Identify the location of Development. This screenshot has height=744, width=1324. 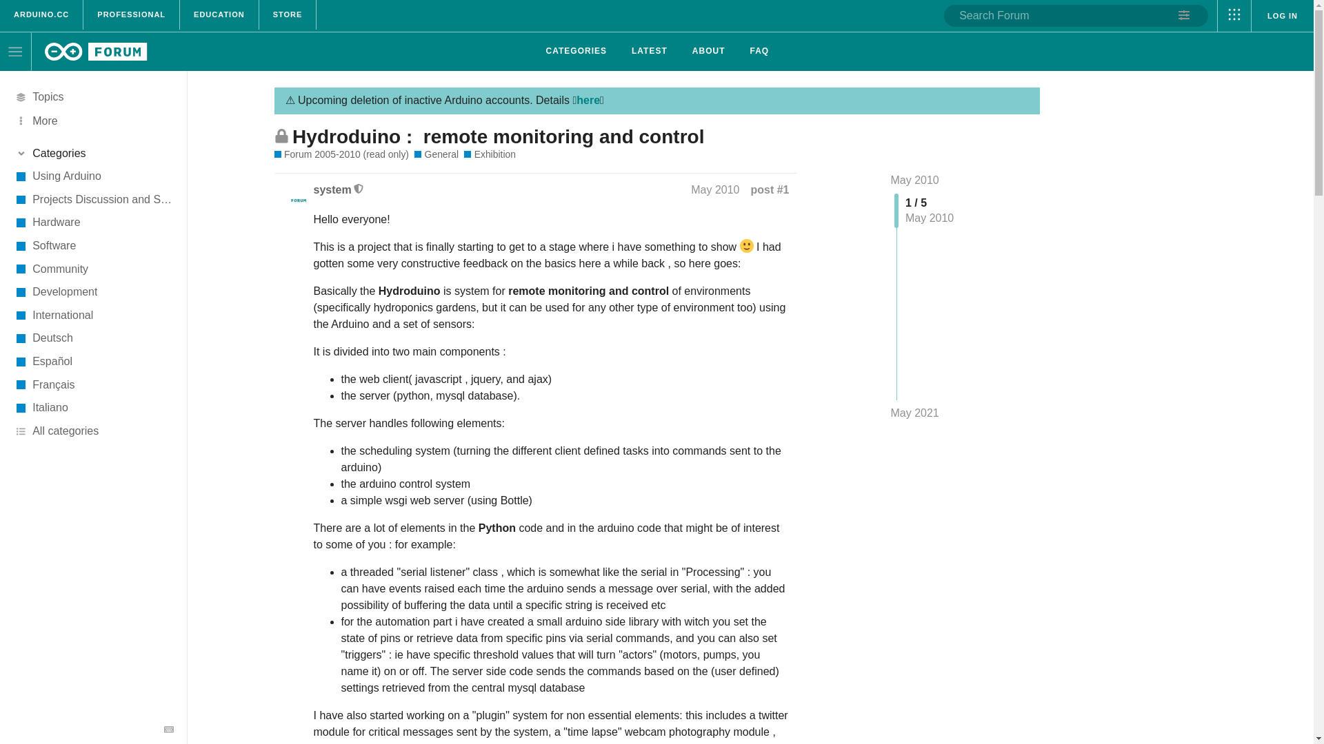
(93, 292).